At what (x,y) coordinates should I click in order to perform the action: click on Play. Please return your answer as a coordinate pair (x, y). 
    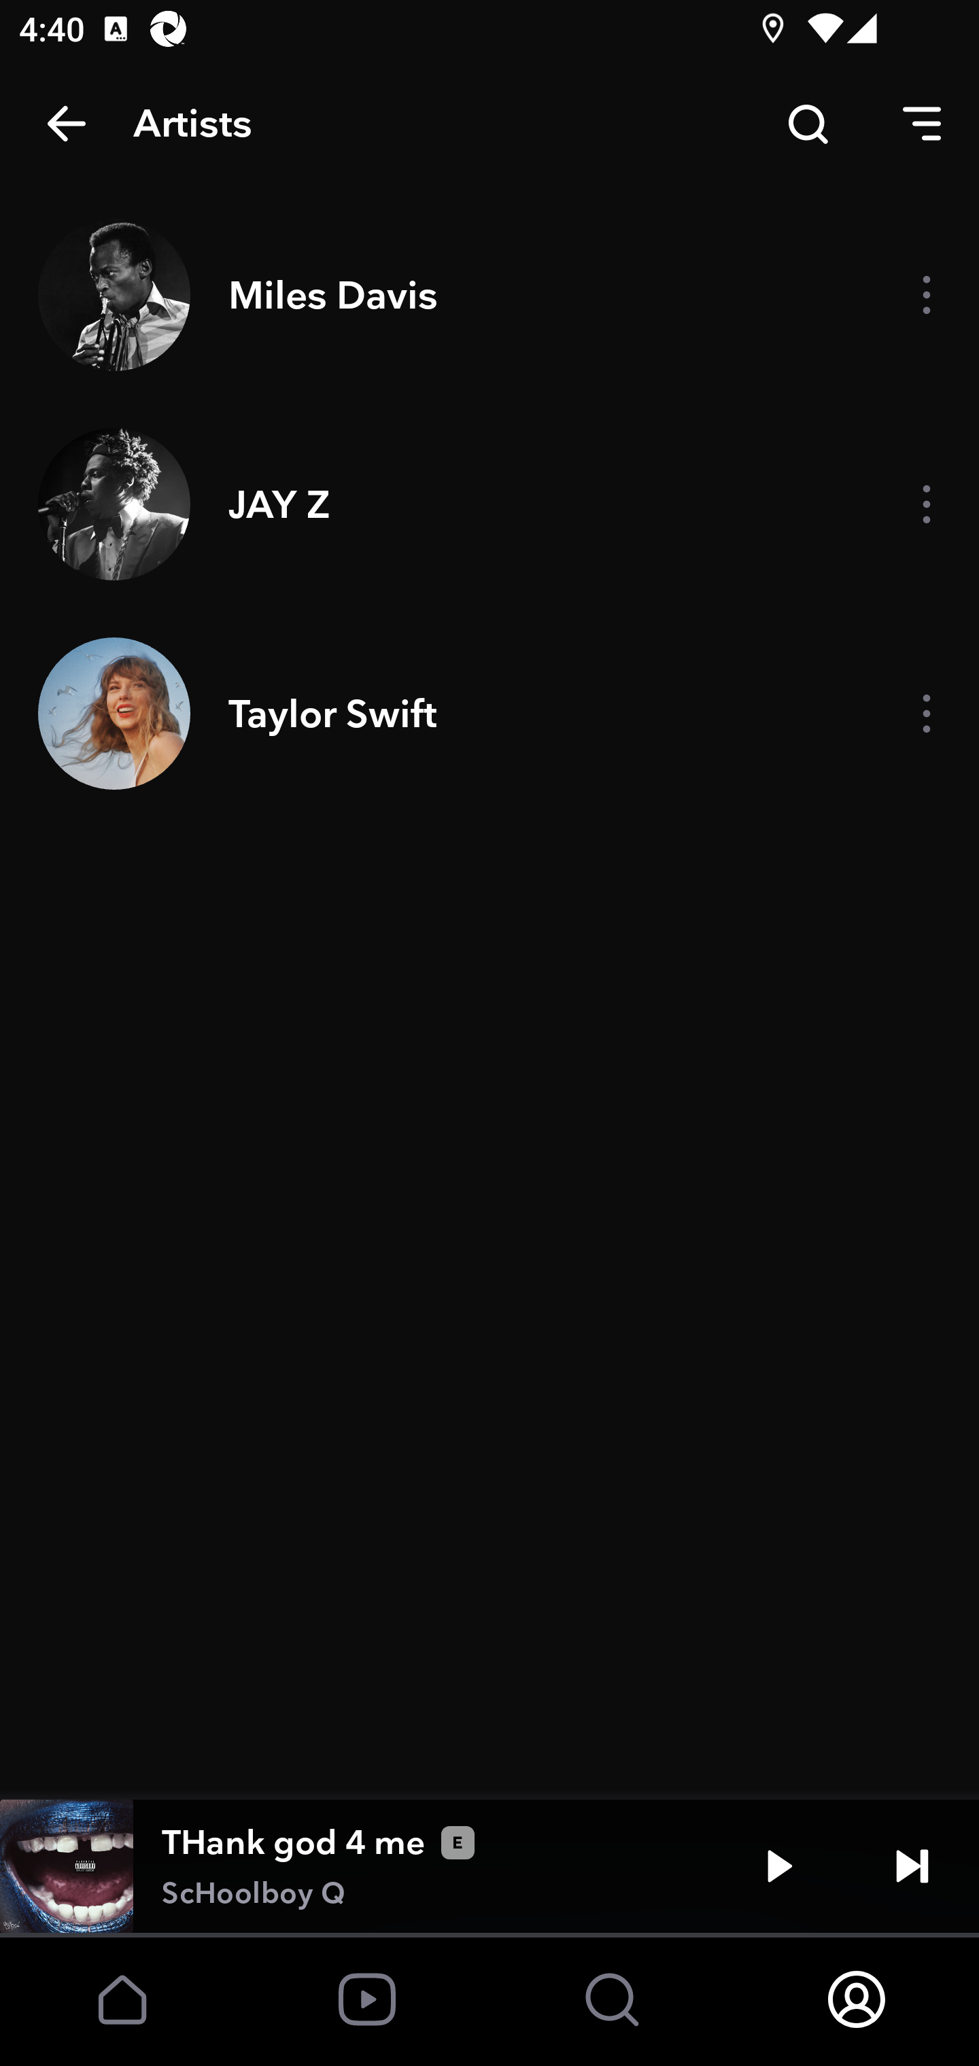
    Looking at the image, I should click on (779, 1866).